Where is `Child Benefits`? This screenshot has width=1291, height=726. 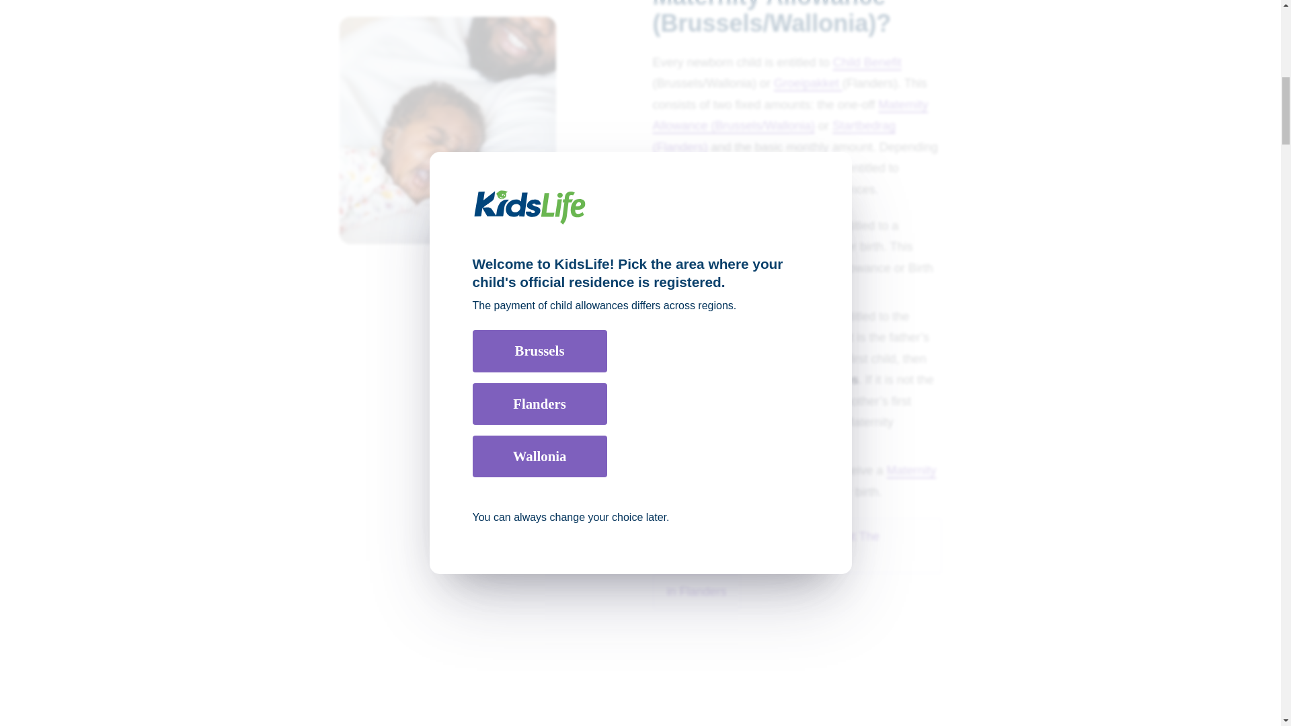 Child Benefits is located at coordinates (867, 62).